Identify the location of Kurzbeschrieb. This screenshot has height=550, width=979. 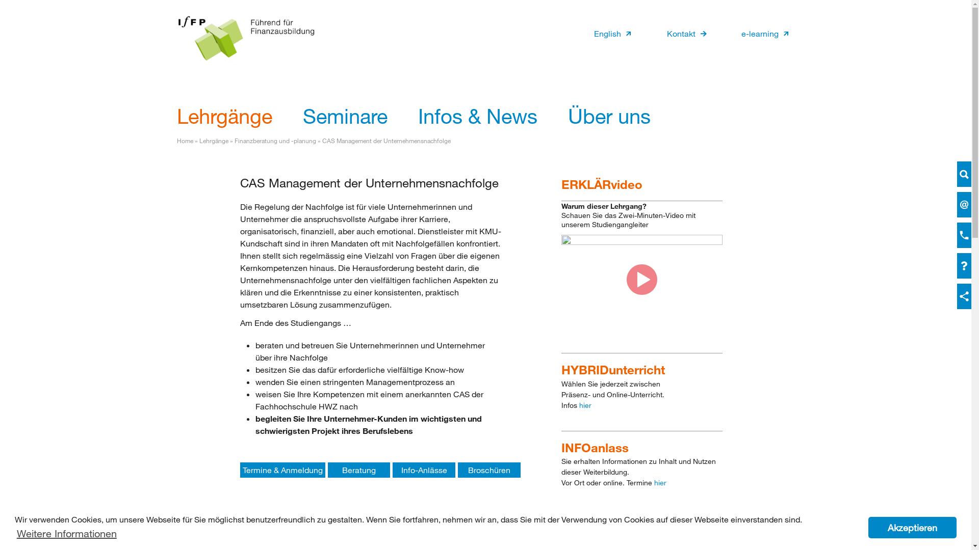
(383, 530).